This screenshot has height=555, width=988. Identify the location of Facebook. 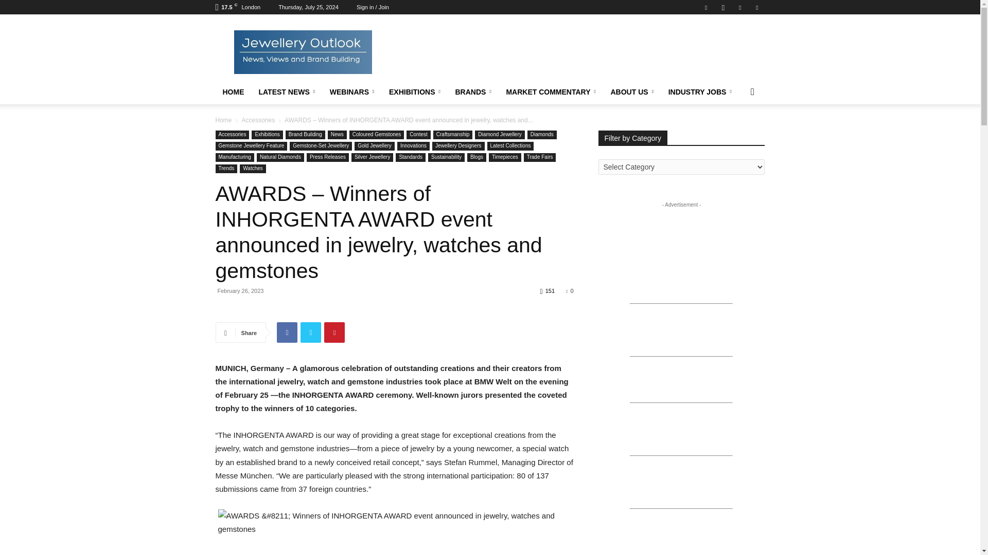
(706, 7).